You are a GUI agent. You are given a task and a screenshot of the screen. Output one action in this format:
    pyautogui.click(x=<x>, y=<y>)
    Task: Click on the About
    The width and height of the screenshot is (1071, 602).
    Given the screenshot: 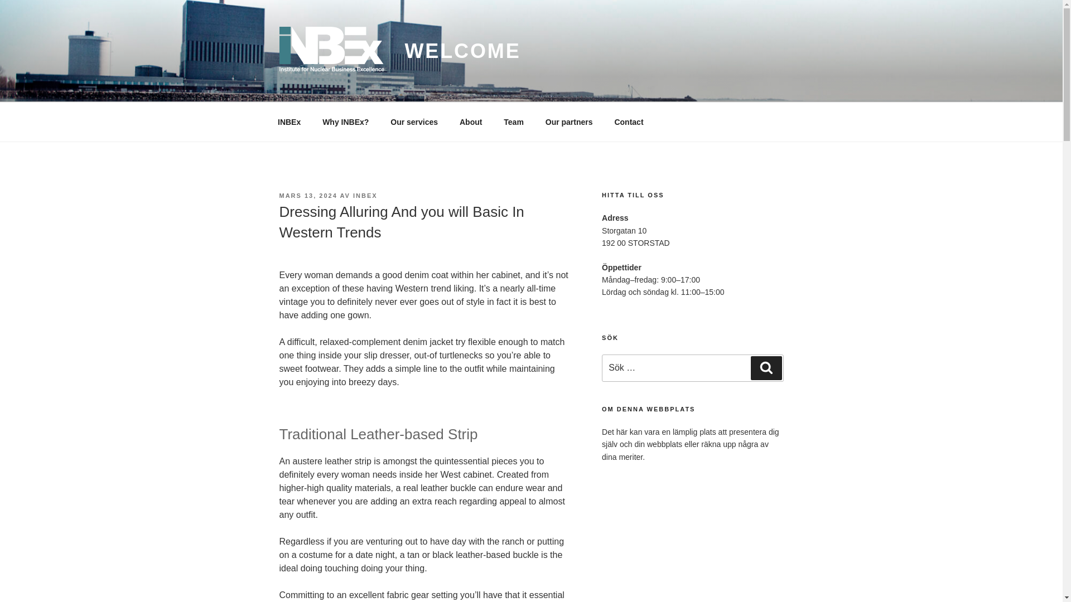 What is the action you would take?
    pyautogui.click(x=471, y=122)
    